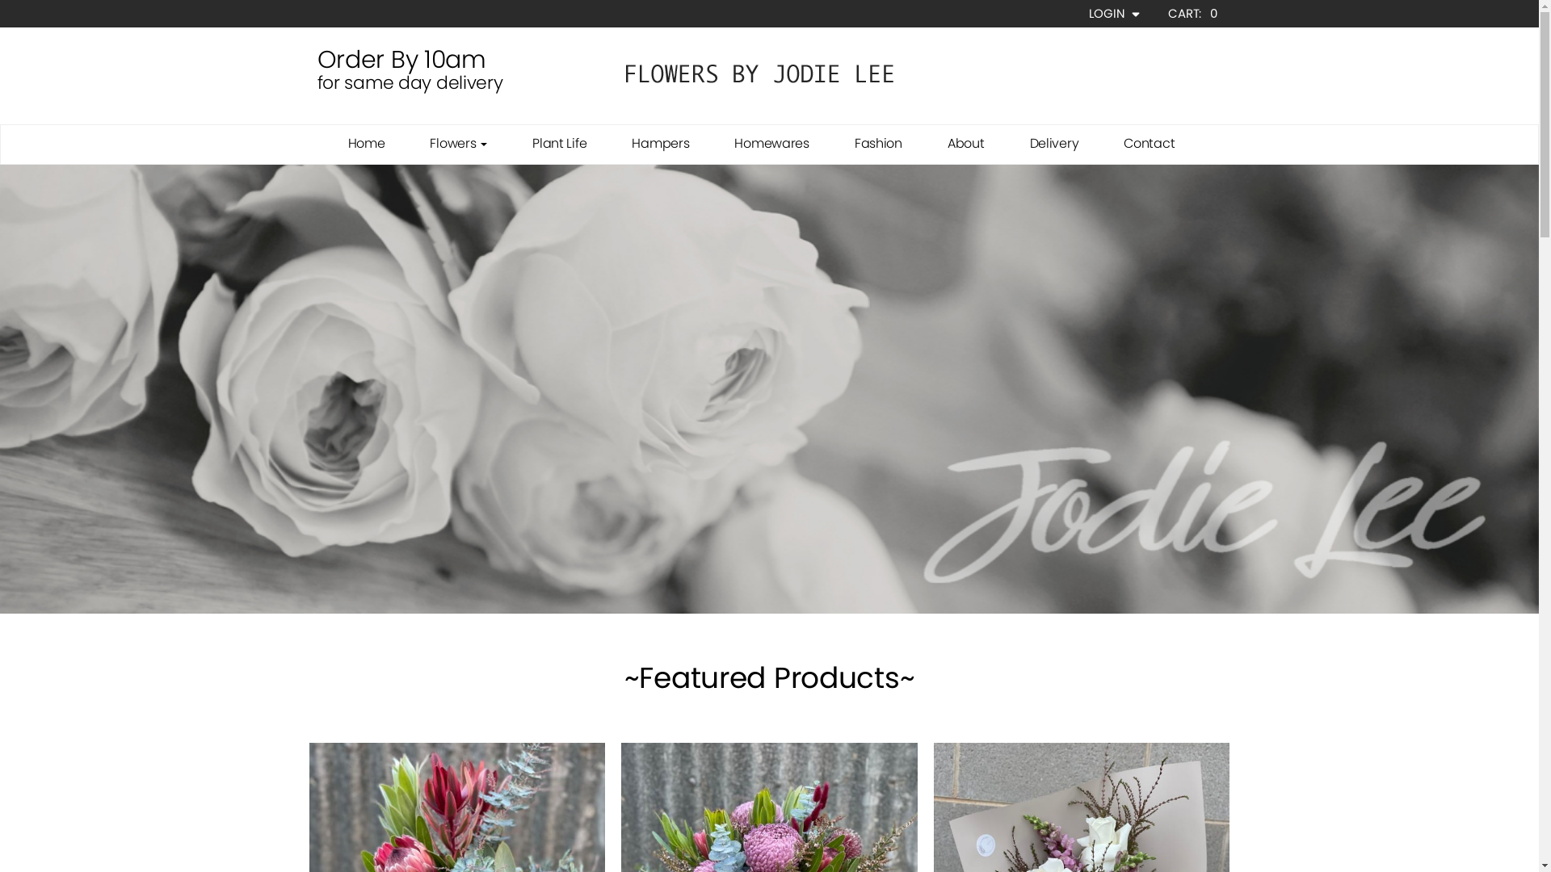  Describe the element at coordinates (459, 144) in the screenshot. I see `Flowers` at that location.